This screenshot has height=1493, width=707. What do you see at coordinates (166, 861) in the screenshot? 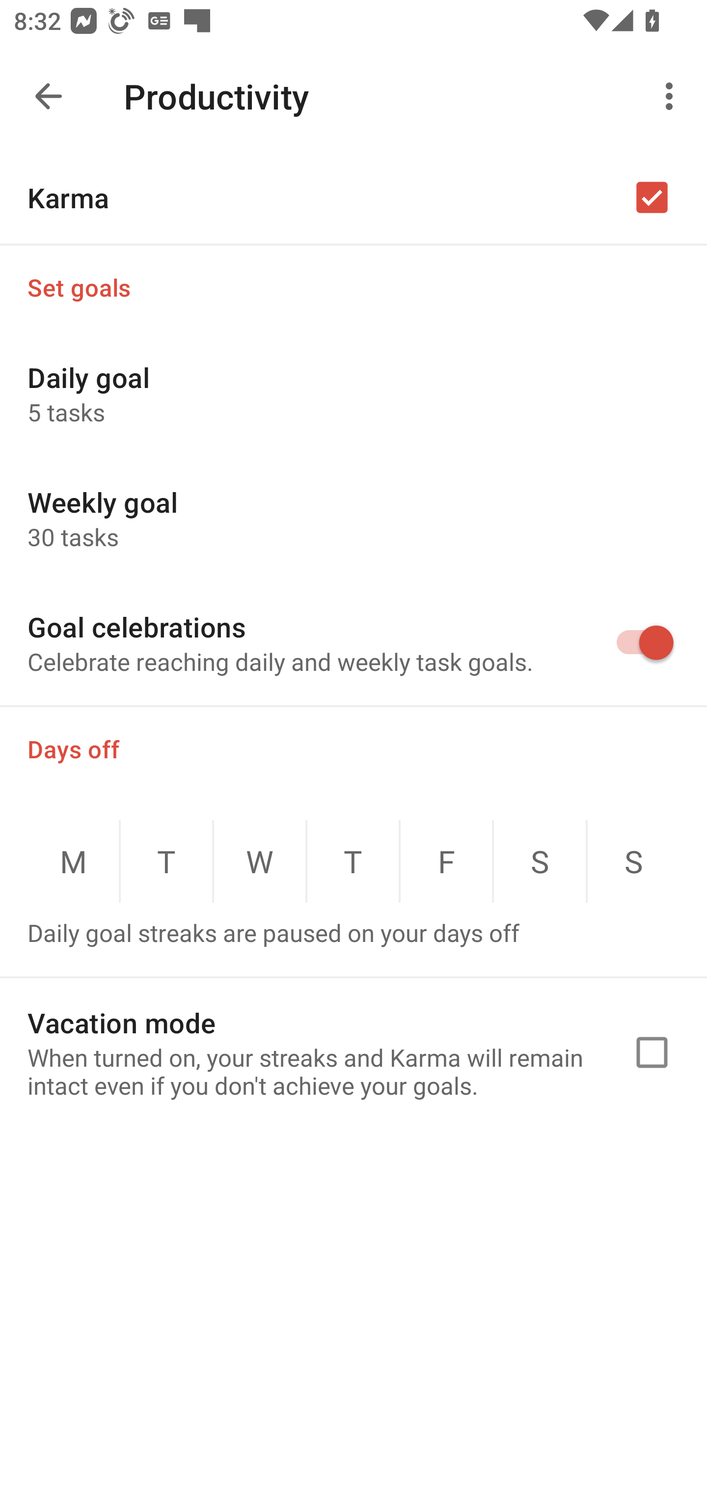
I see `T` at bounding box center [166, 861].